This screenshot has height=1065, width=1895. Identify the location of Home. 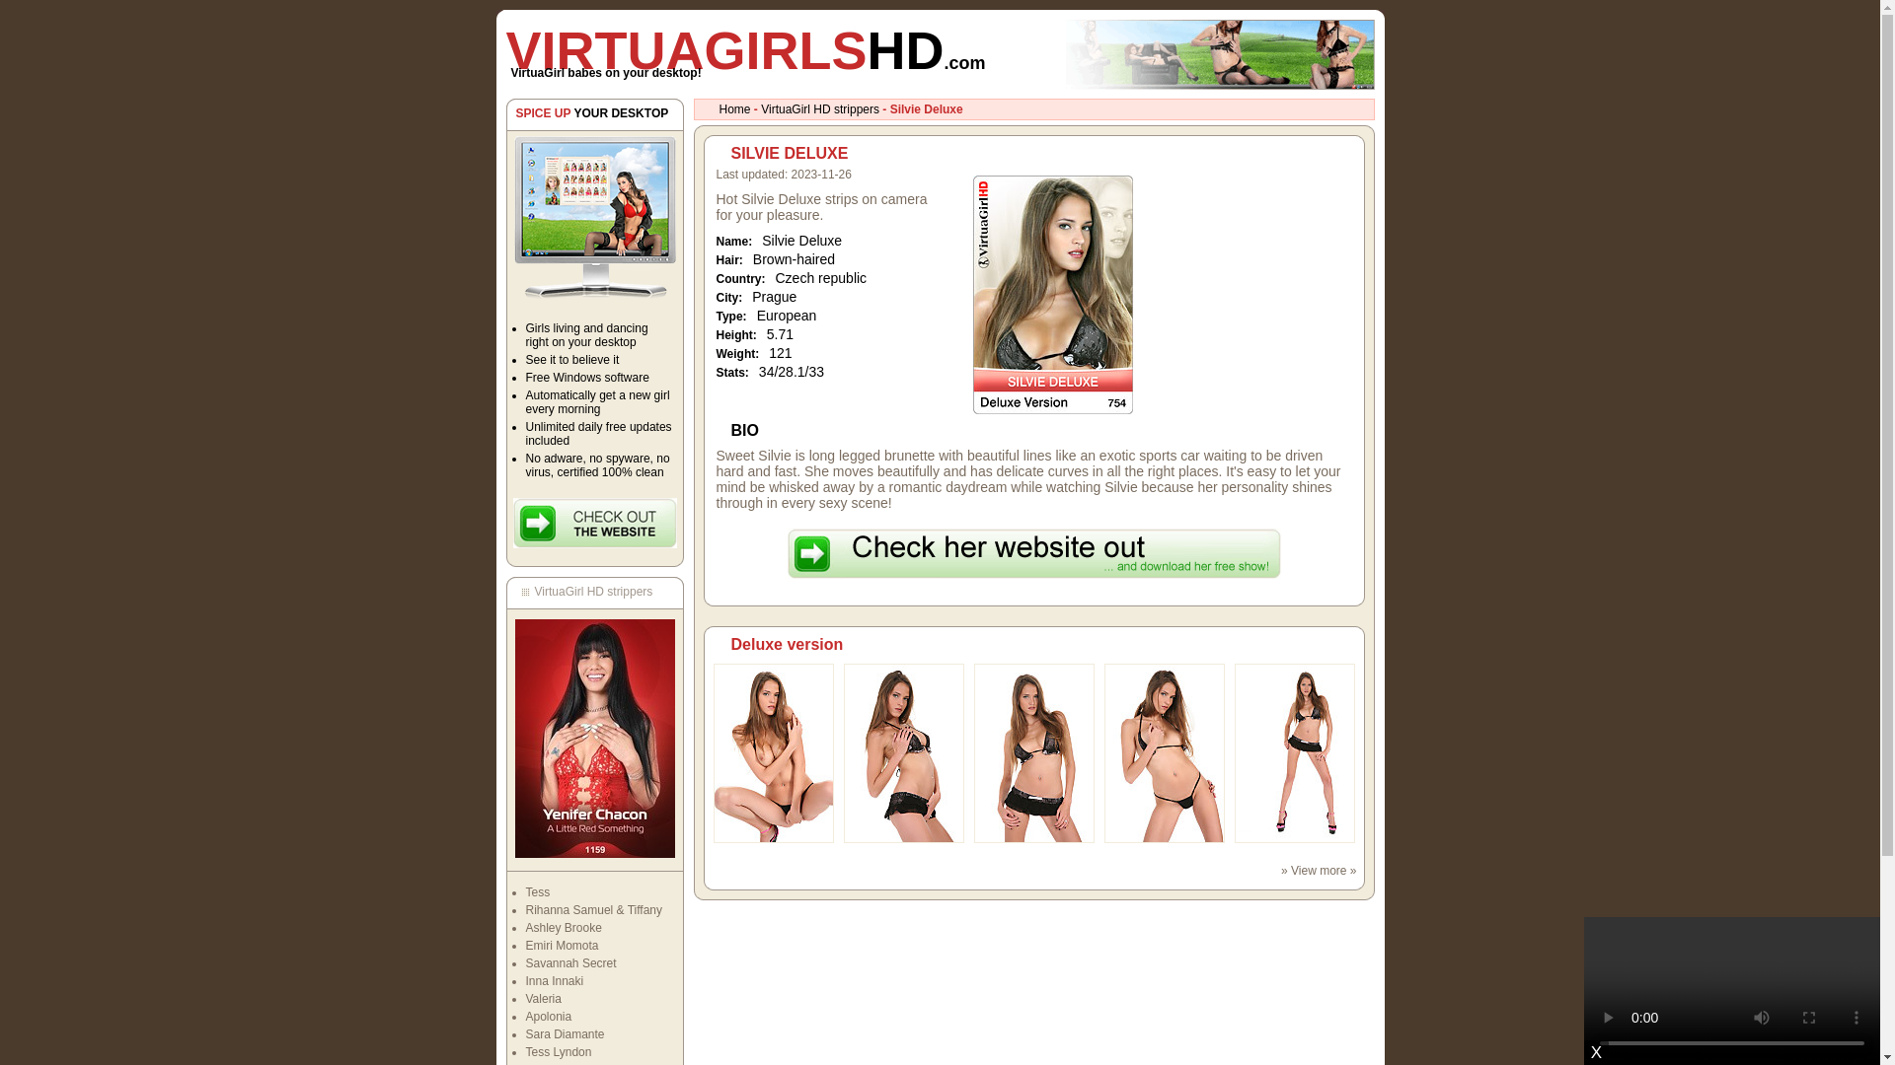
(734, 108).